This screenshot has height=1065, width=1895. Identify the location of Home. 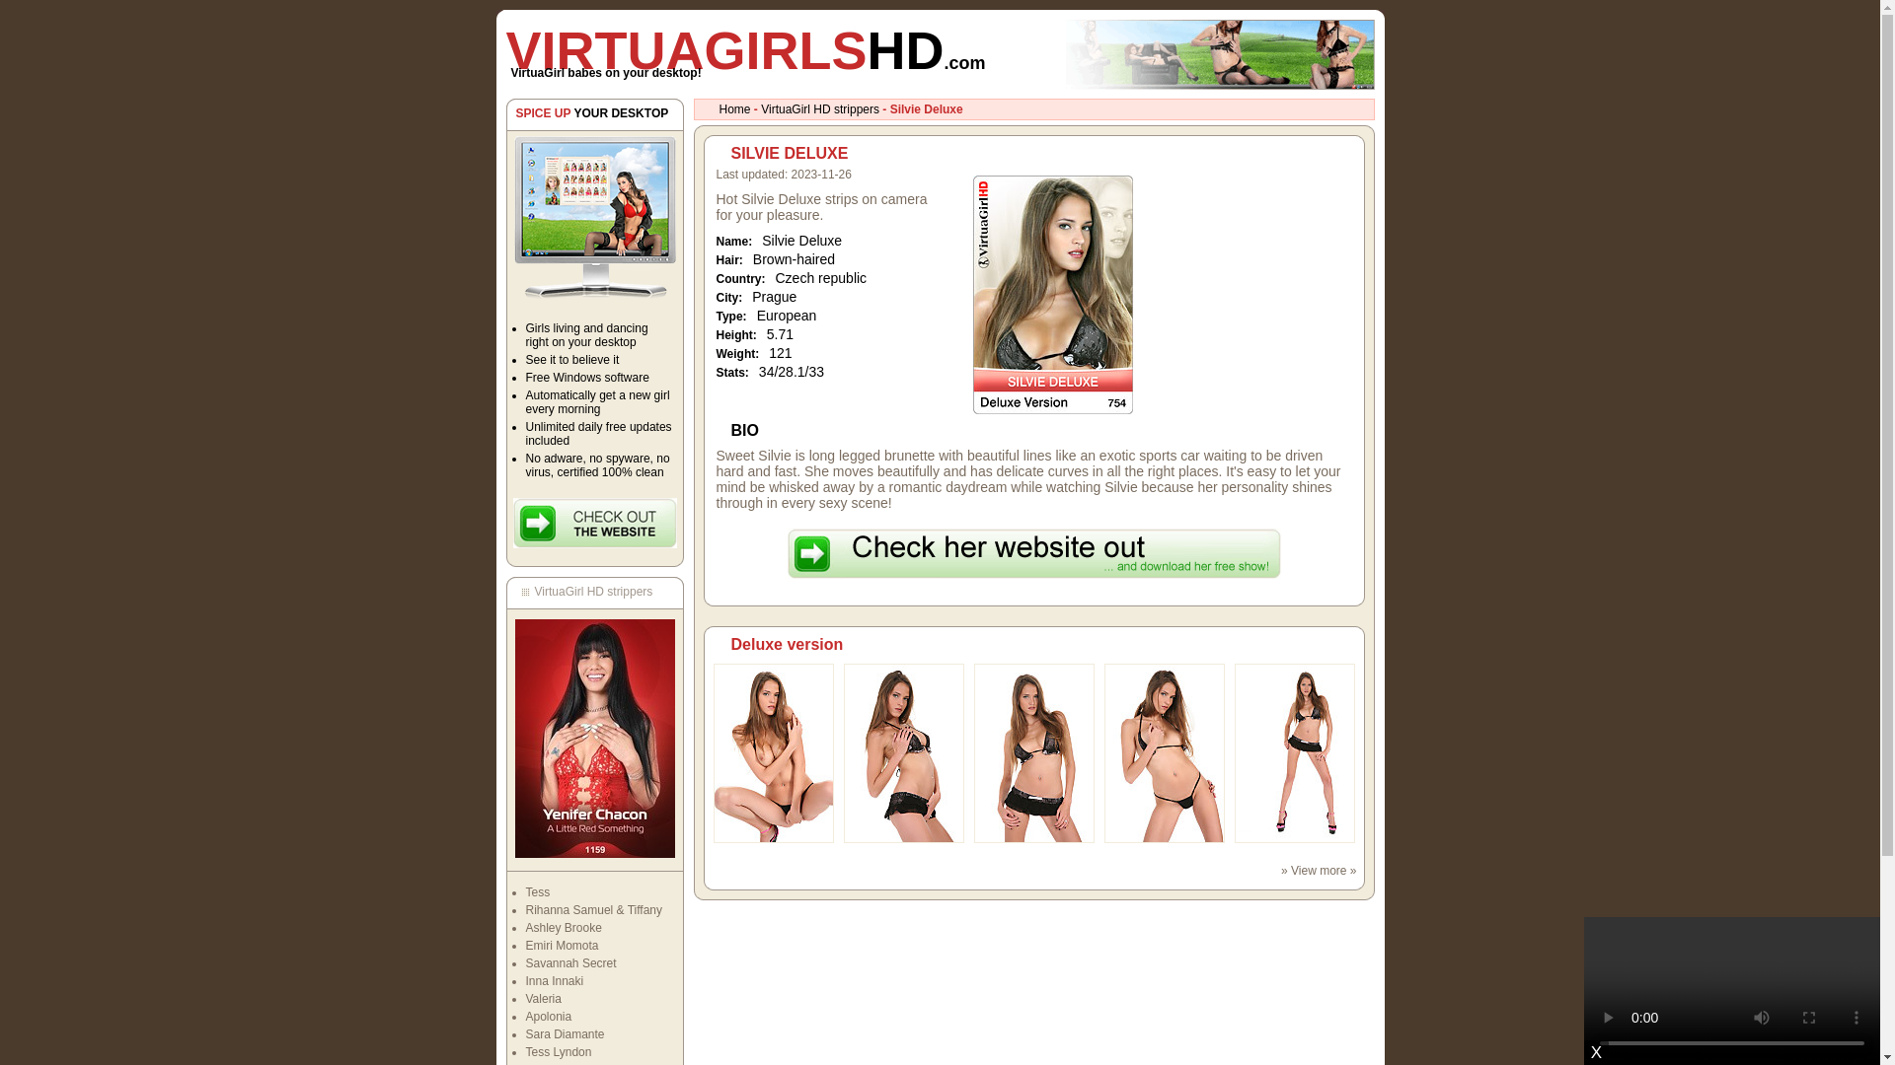
(734, 108).